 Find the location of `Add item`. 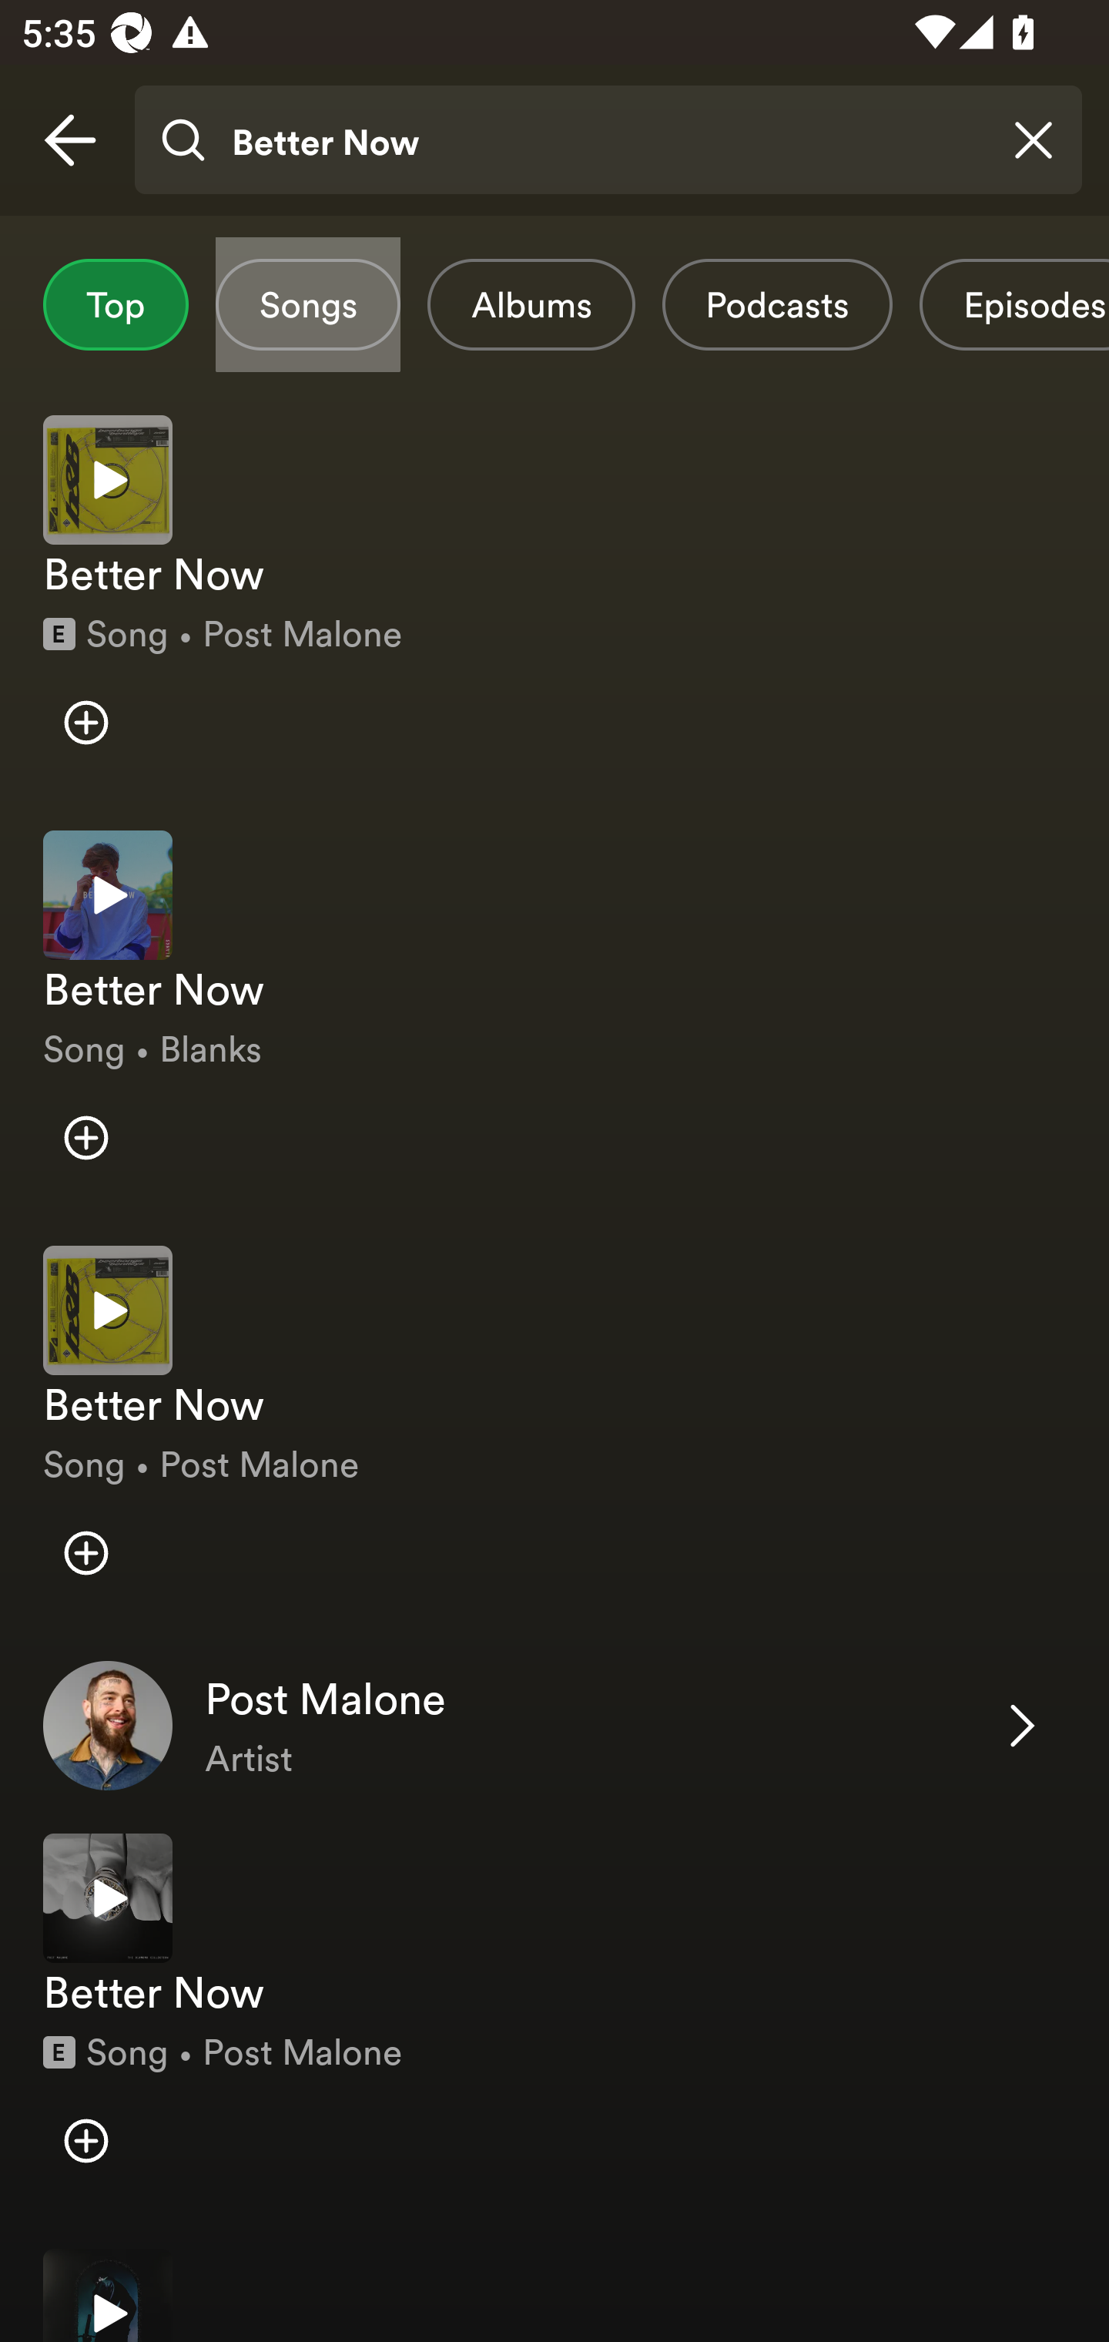

Add item is located at coordinates (85, 723).